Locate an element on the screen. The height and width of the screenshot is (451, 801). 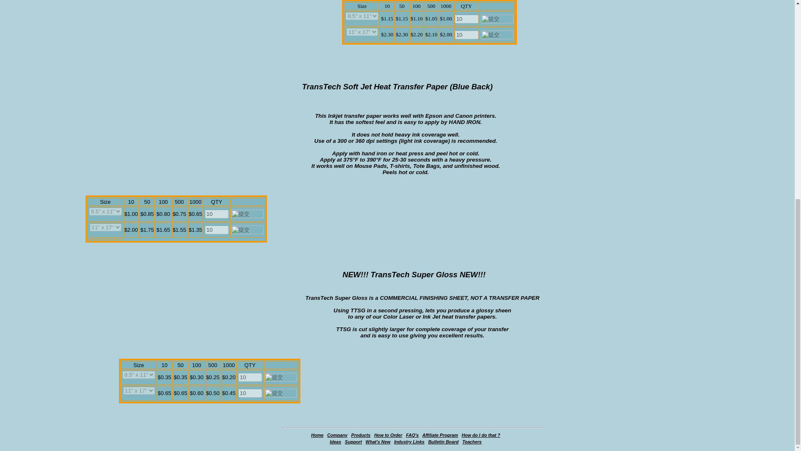
Home is located at coordinates (317, 435).